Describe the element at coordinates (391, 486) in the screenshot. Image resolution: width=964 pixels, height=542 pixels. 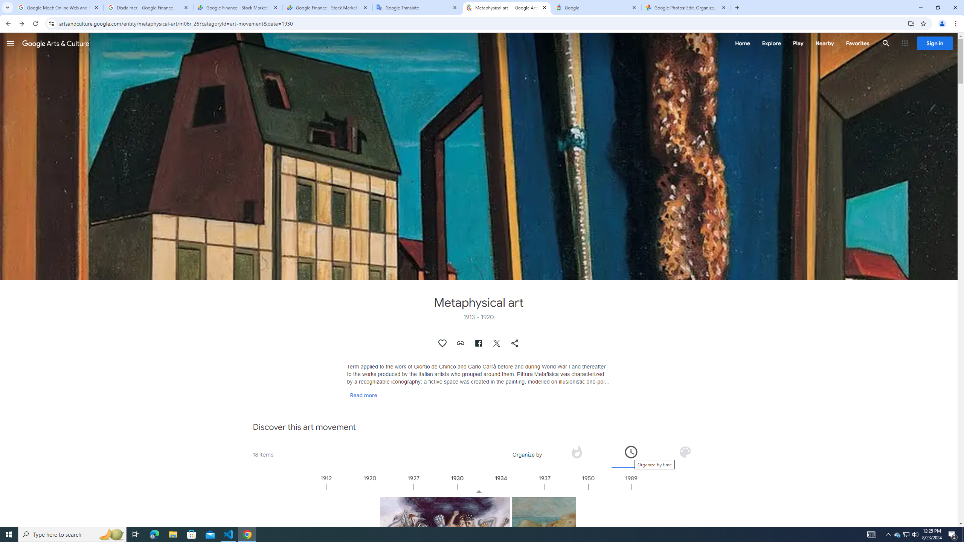
I see `1920` at that location.